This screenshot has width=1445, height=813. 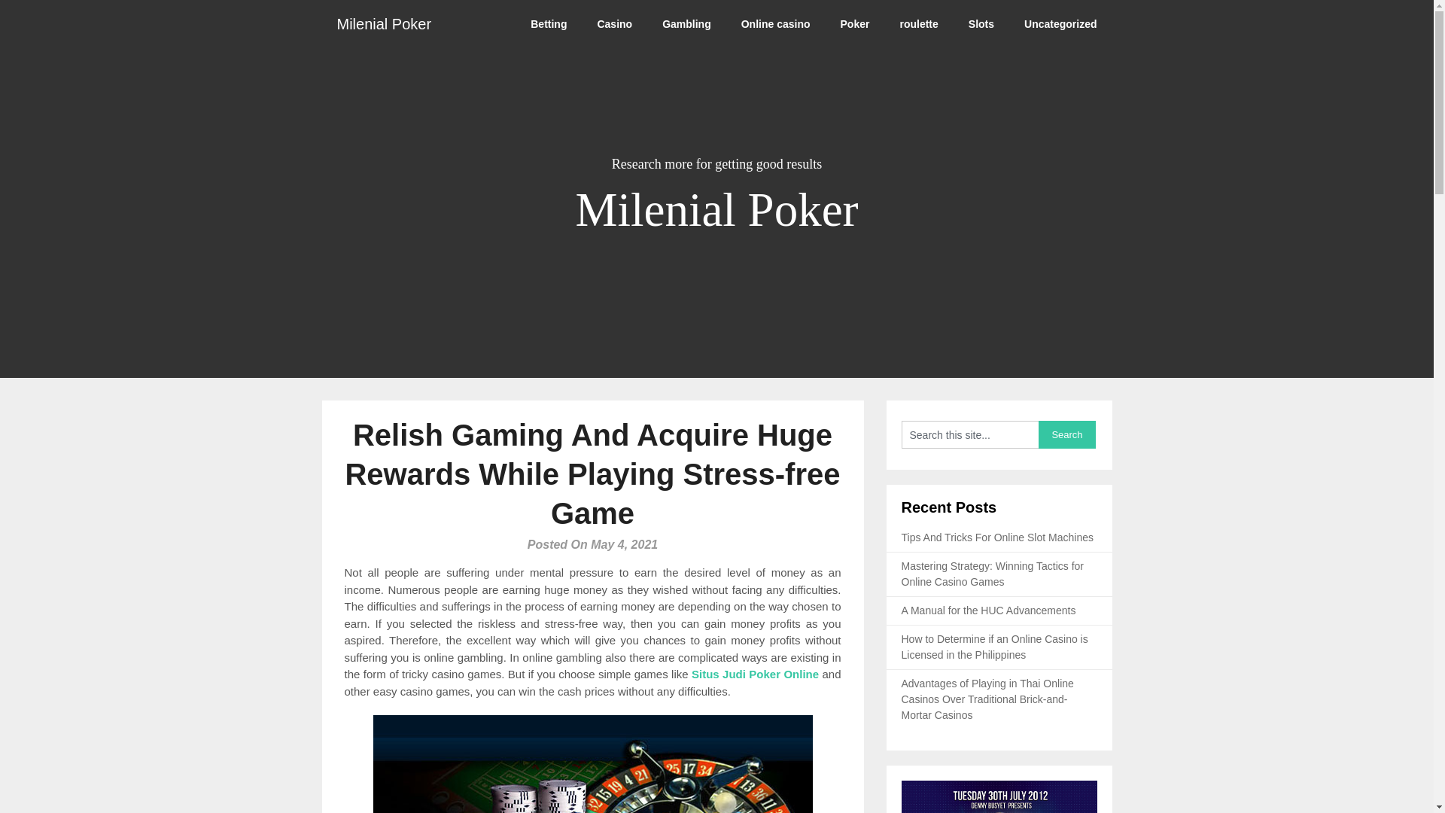 What do you see at coordinates (981, 24) in the screenshot?
I see `Slots` at bounding box center [981, 24].